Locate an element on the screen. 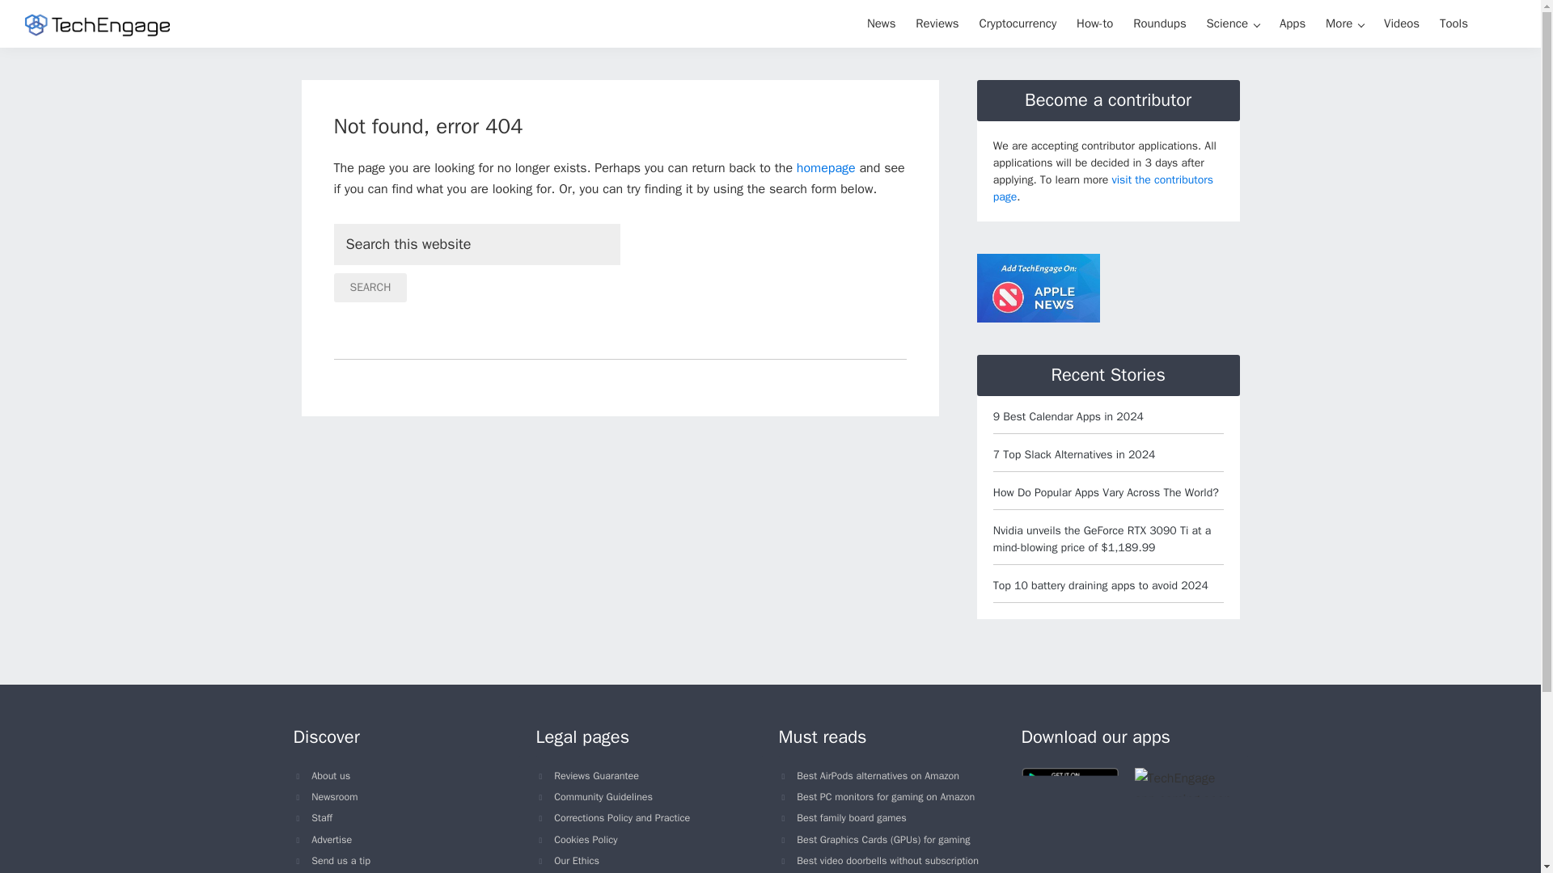 Image resolution: width=1553 pixels, height=873 pixels. Tools is located at coordinates (1454, 23).